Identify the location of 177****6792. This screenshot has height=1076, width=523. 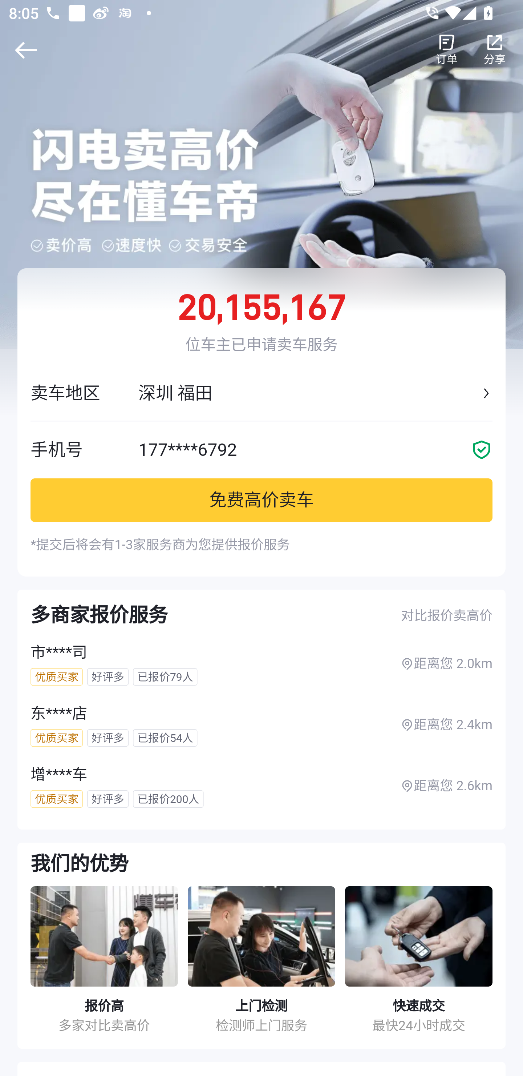
(304, 449).